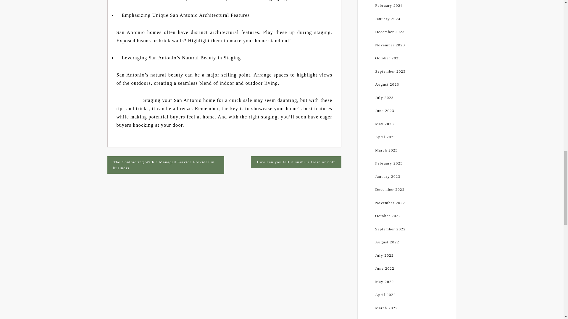 The width and height of the screenshot is (568, 319). Describe the element at coordinates (385, 136) in the screenshot. I see `April 2023` at that location.